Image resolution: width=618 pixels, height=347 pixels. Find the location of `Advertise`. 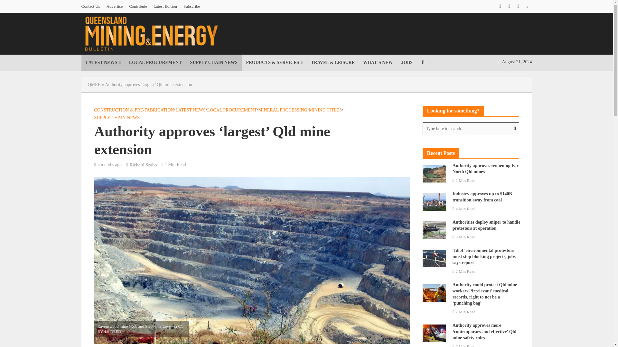

Advertise is located at coordinates (115, 6).